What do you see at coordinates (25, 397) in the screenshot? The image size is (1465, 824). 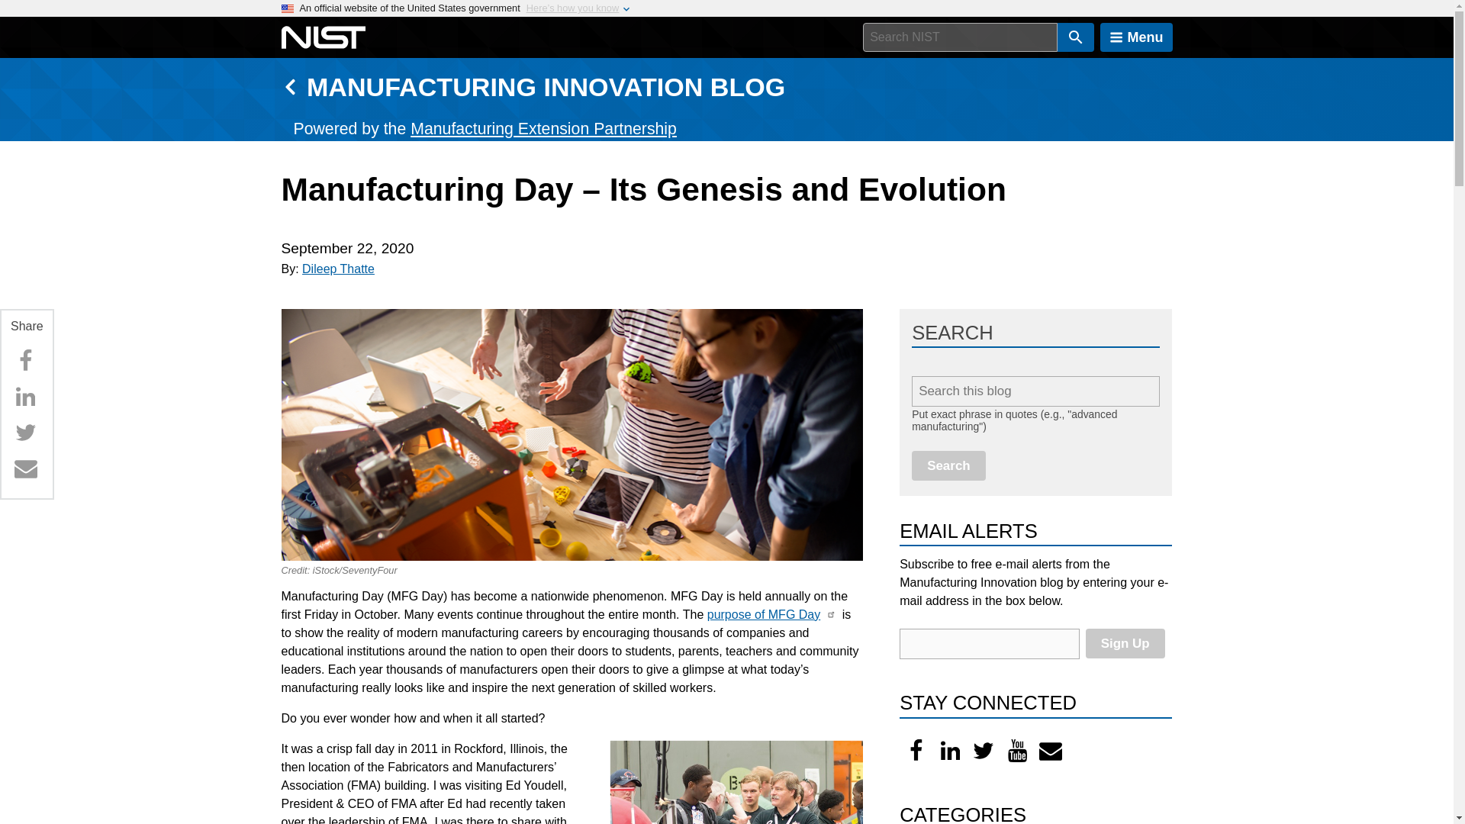 I see `Linkedin` at bounding box center [25, 397].